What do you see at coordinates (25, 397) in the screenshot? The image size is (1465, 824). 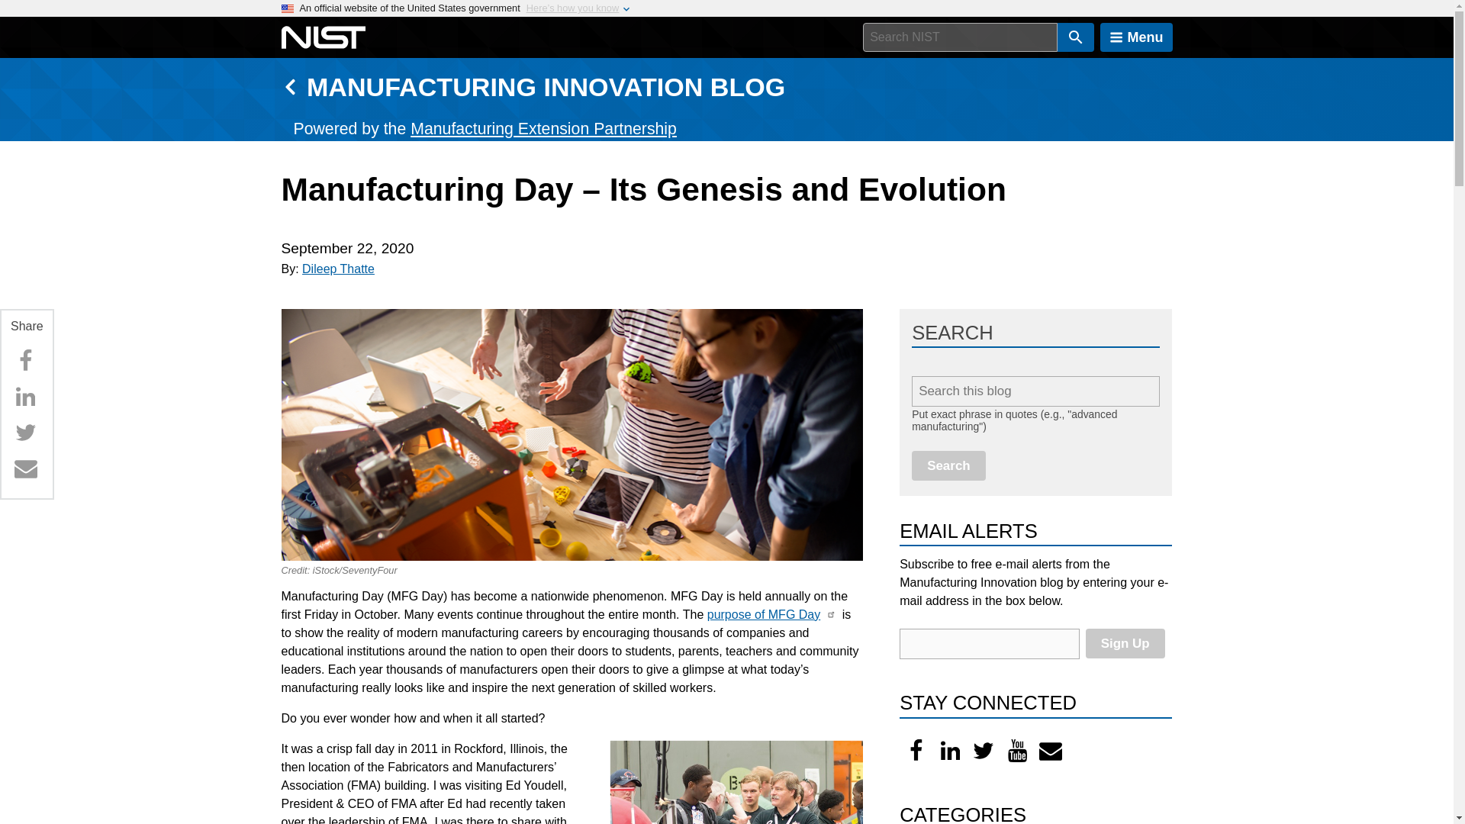 I see `Linkedin` at bounding box center [25, 397].